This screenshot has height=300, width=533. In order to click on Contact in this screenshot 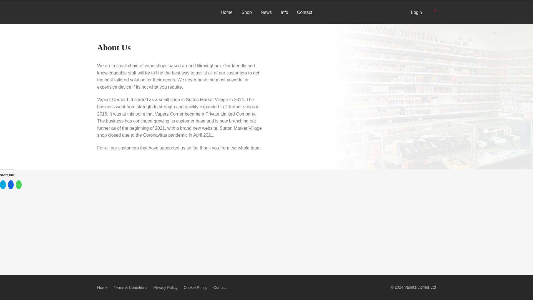, I will do `click(305, 12)`.